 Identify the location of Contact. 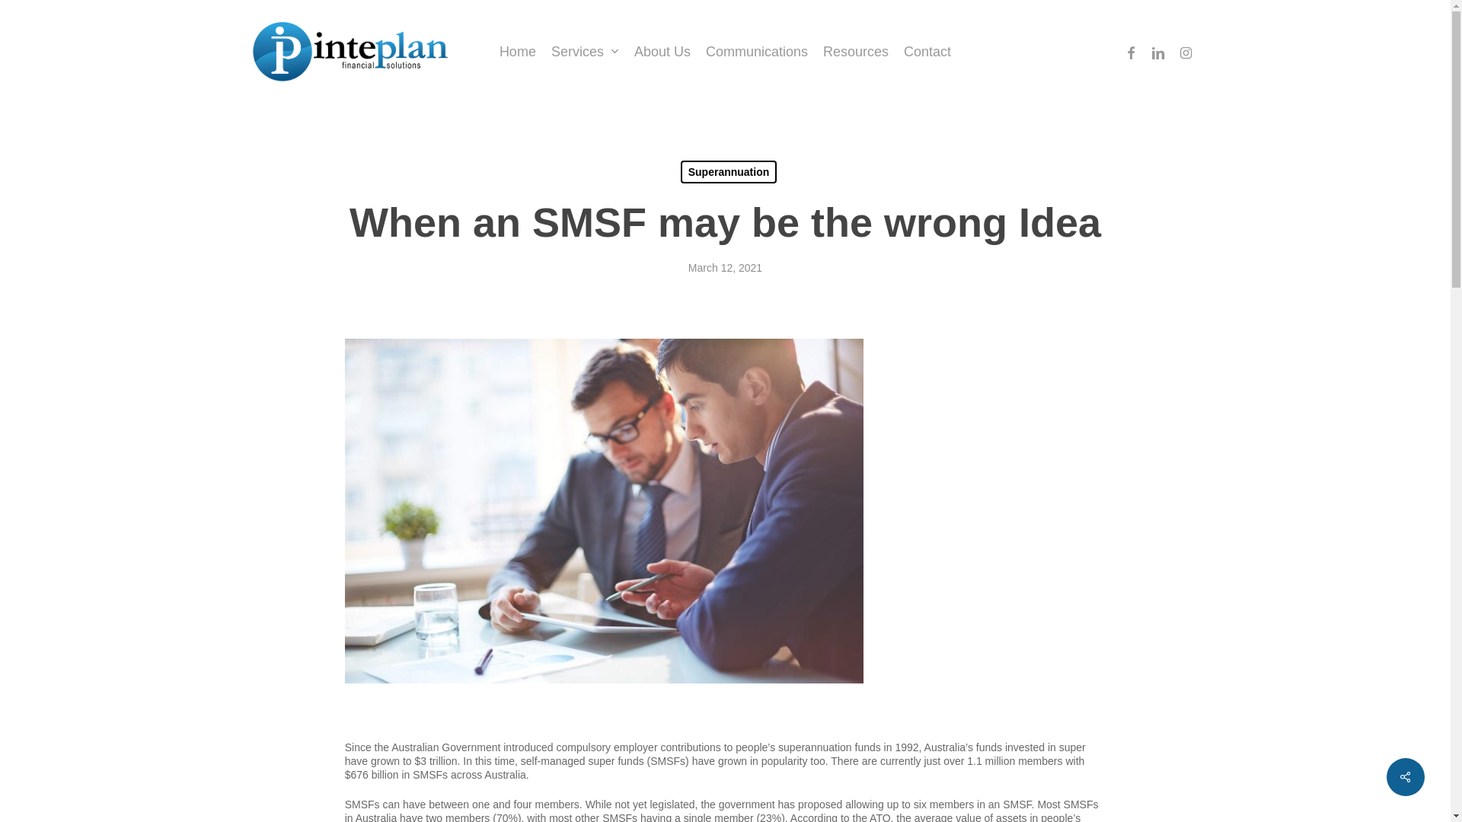
(927, 52).